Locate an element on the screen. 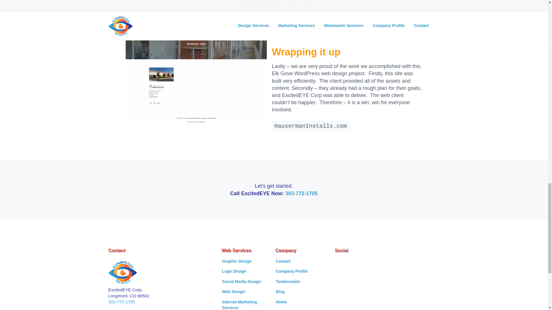 The height and width of the screenshot is (310, 552). 303-772-1705 is located at coordinates (121, 302).